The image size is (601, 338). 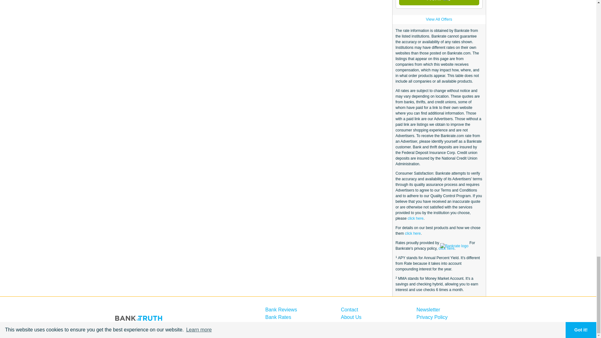 I want to click on View All Offers, so click(x=439, y=19).